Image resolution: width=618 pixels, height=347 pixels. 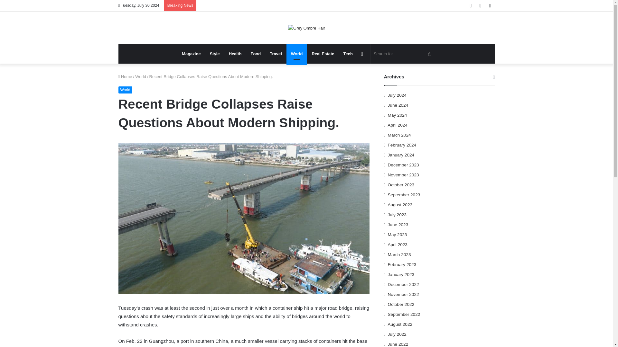 What do you see at coordinates (140, 76) in the screenshot?
I see `World` at bounding box center [140, 76].